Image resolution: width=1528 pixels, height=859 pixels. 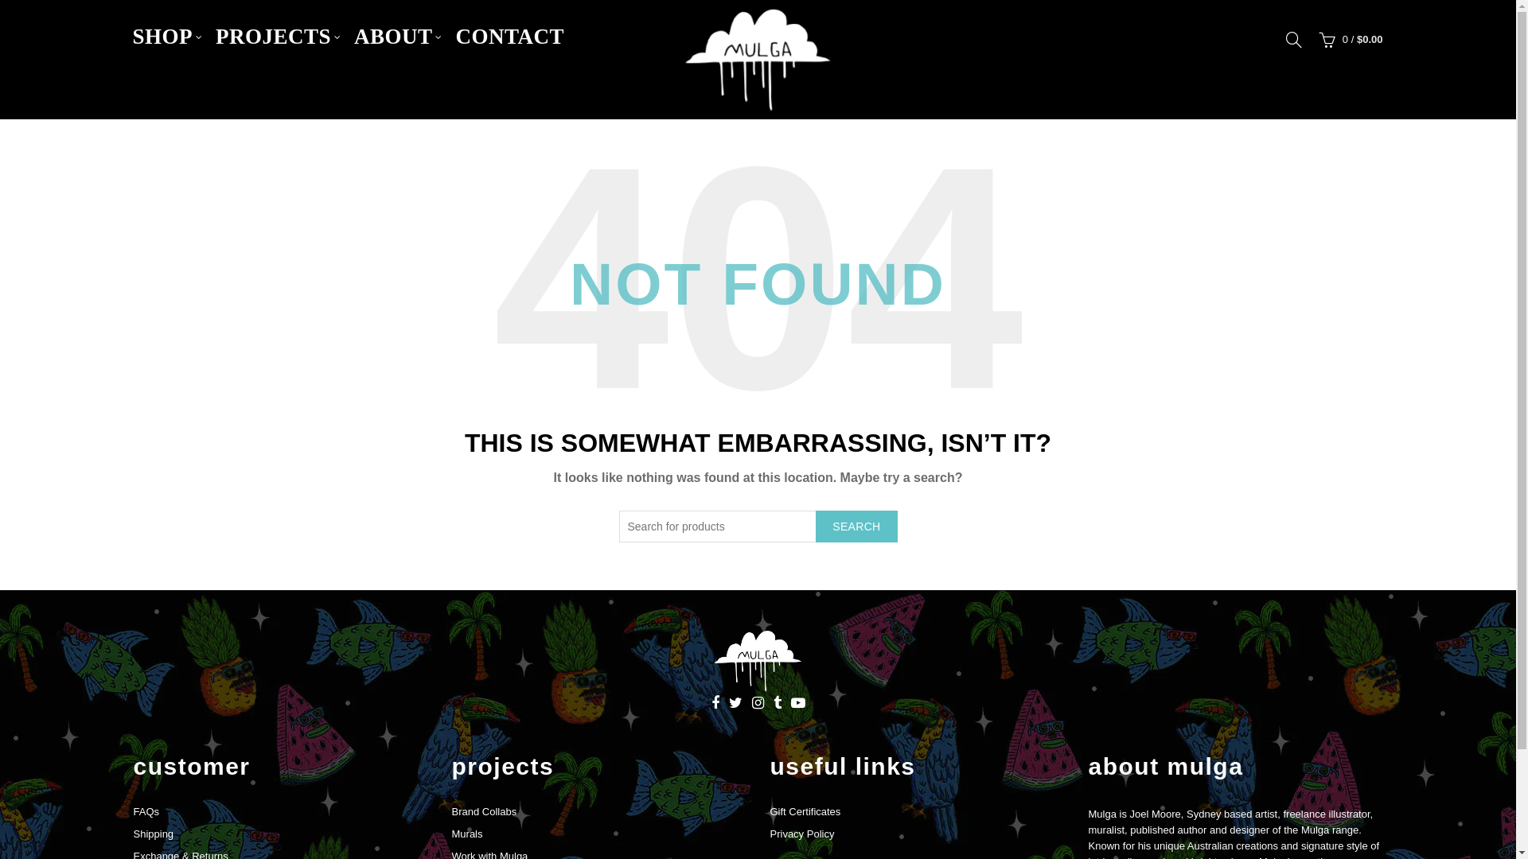 What do you see at coordinates (393, 37) in the screenshot?
I see `ABOUT` at bounding box center [393, 37].